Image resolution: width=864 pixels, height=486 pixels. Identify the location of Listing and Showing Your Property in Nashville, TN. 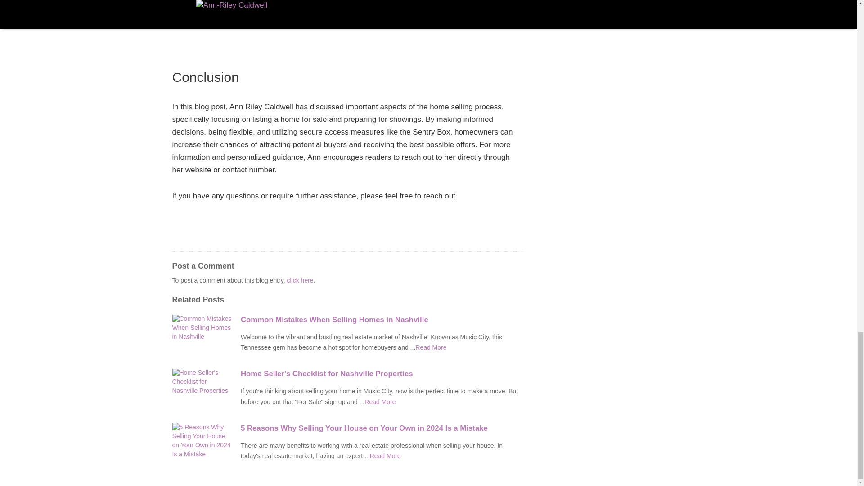
(431, 347).